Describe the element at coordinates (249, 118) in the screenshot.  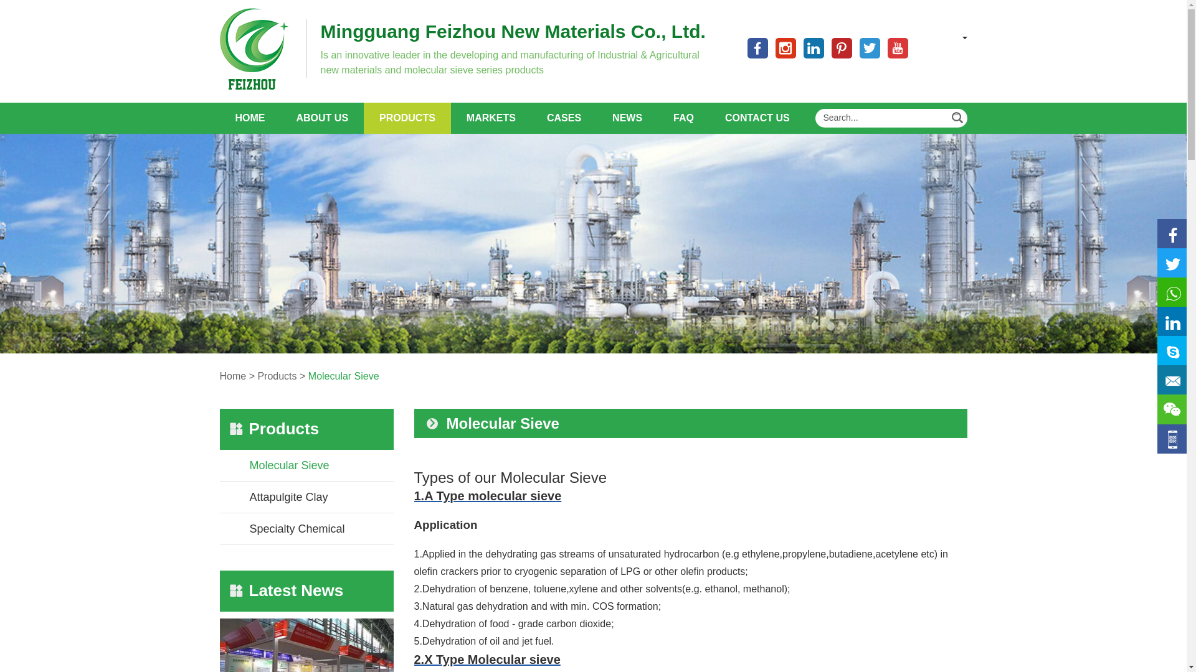
I see `Home` at that location.